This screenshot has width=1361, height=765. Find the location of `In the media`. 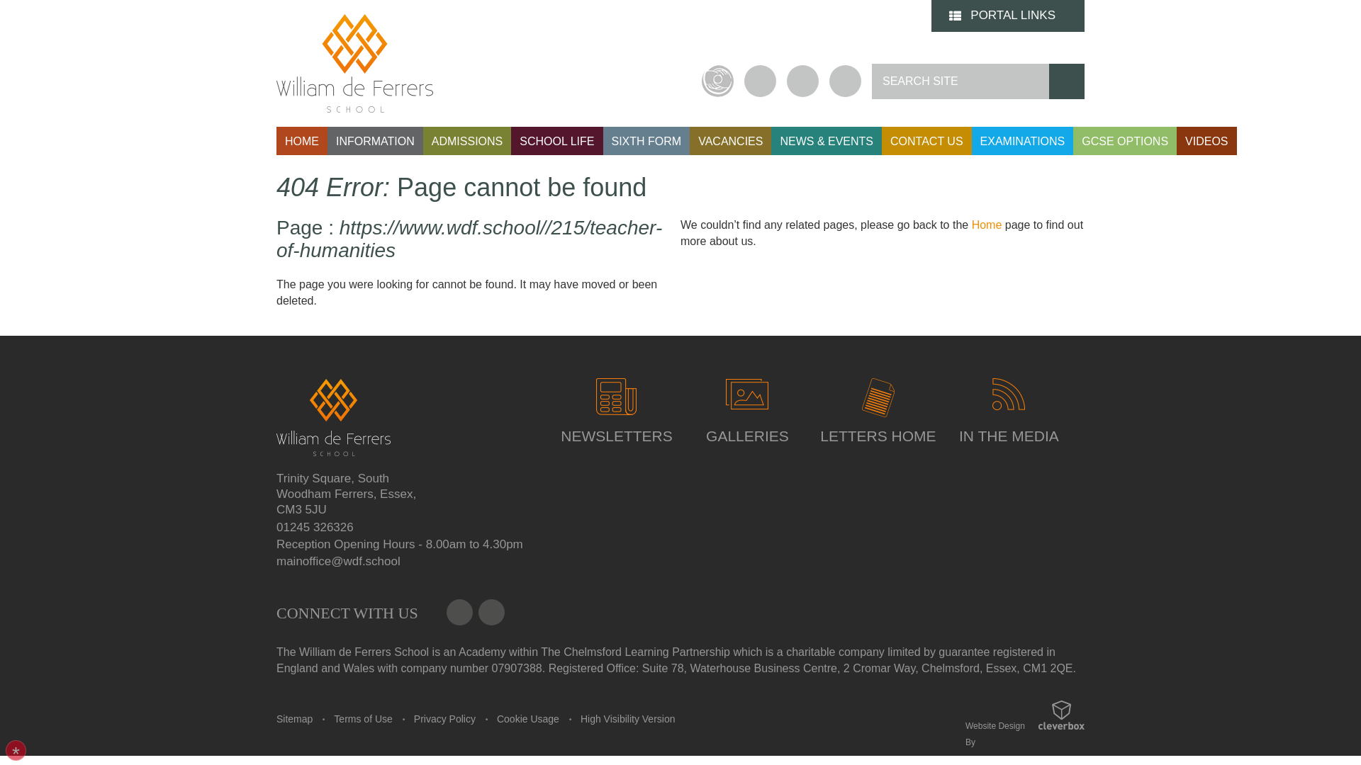

In the media is located at coordinates (1008, 411).